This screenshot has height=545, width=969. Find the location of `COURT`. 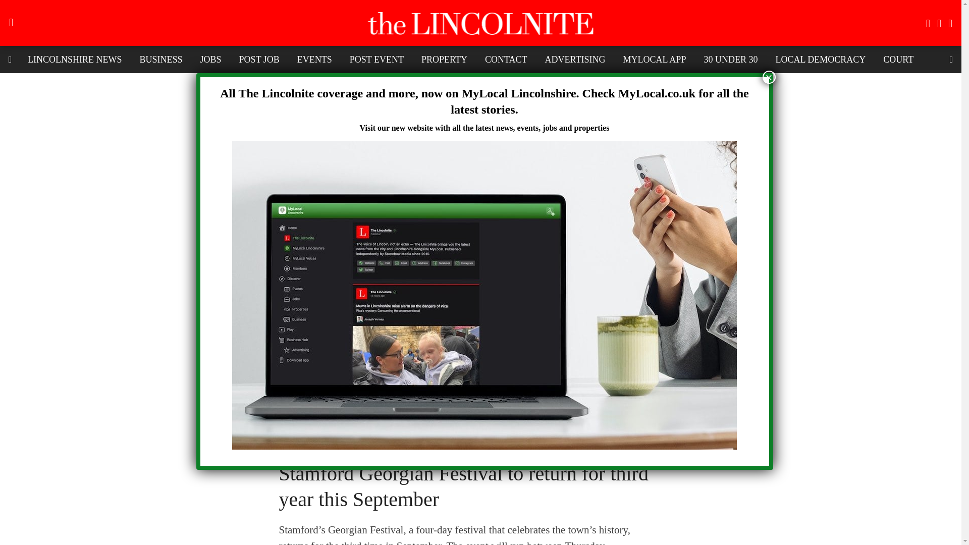

COURT is located at coordinates (898, 59).